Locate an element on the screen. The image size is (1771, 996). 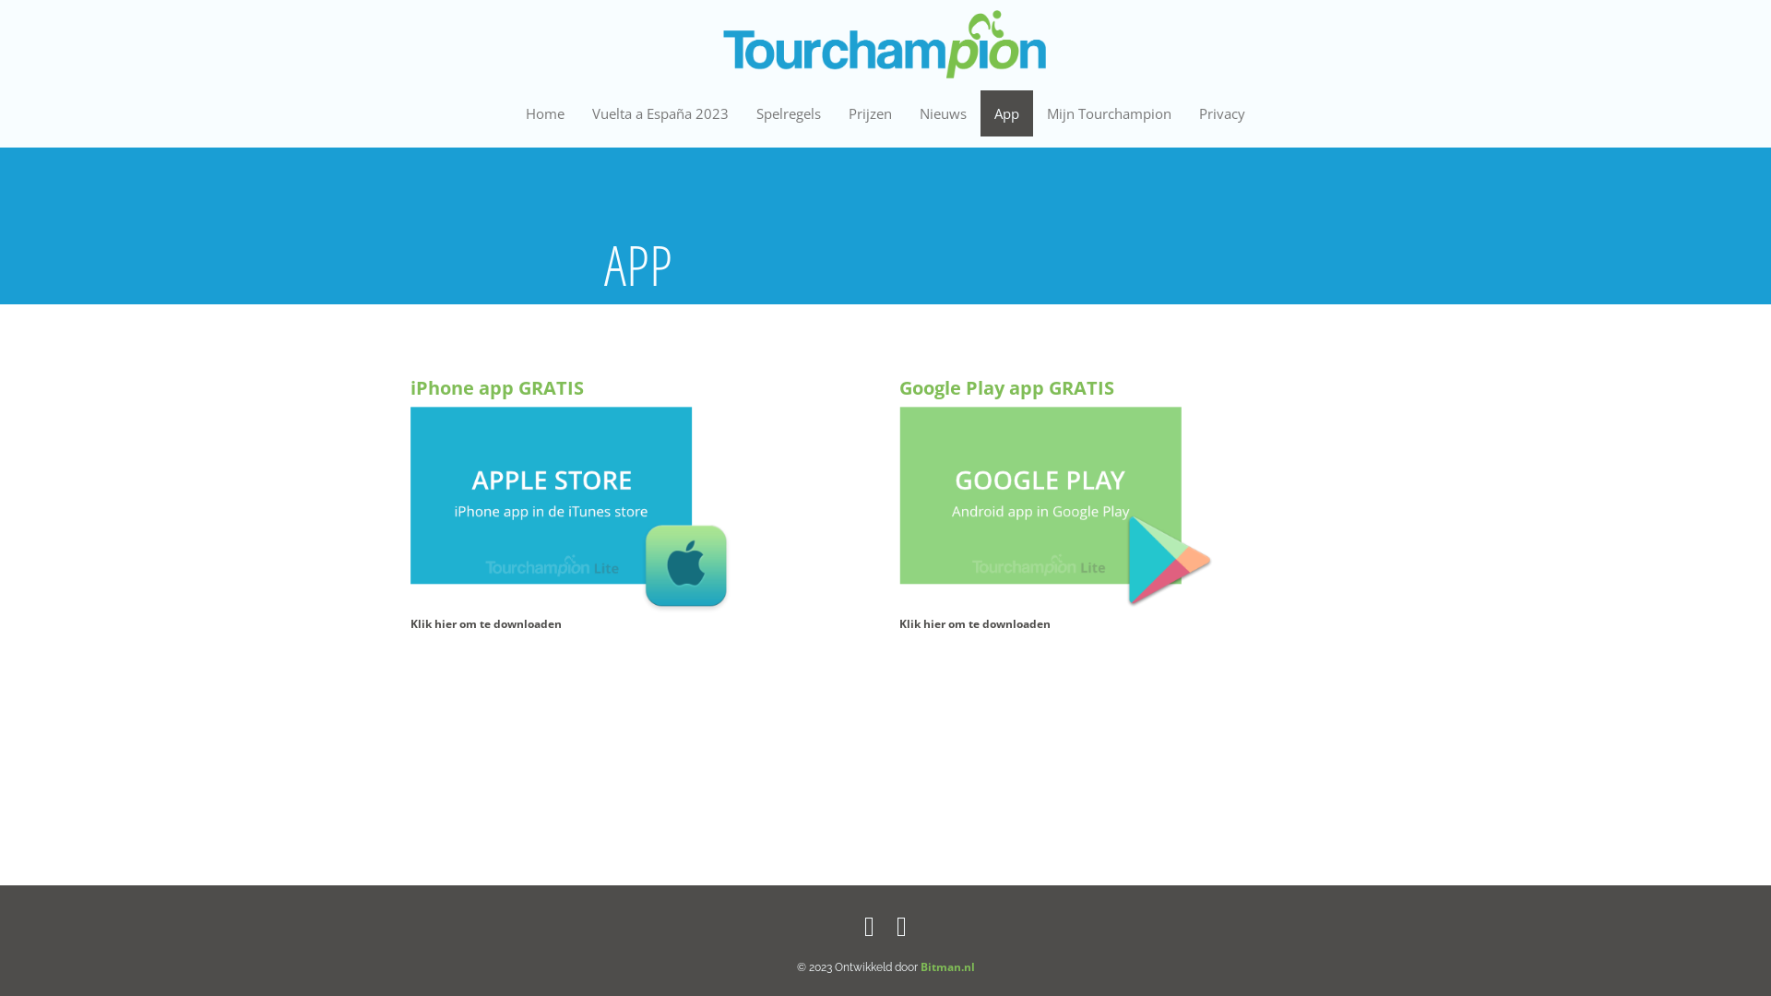
Mijn Tourchampion is located at coordinates (1109, 113).